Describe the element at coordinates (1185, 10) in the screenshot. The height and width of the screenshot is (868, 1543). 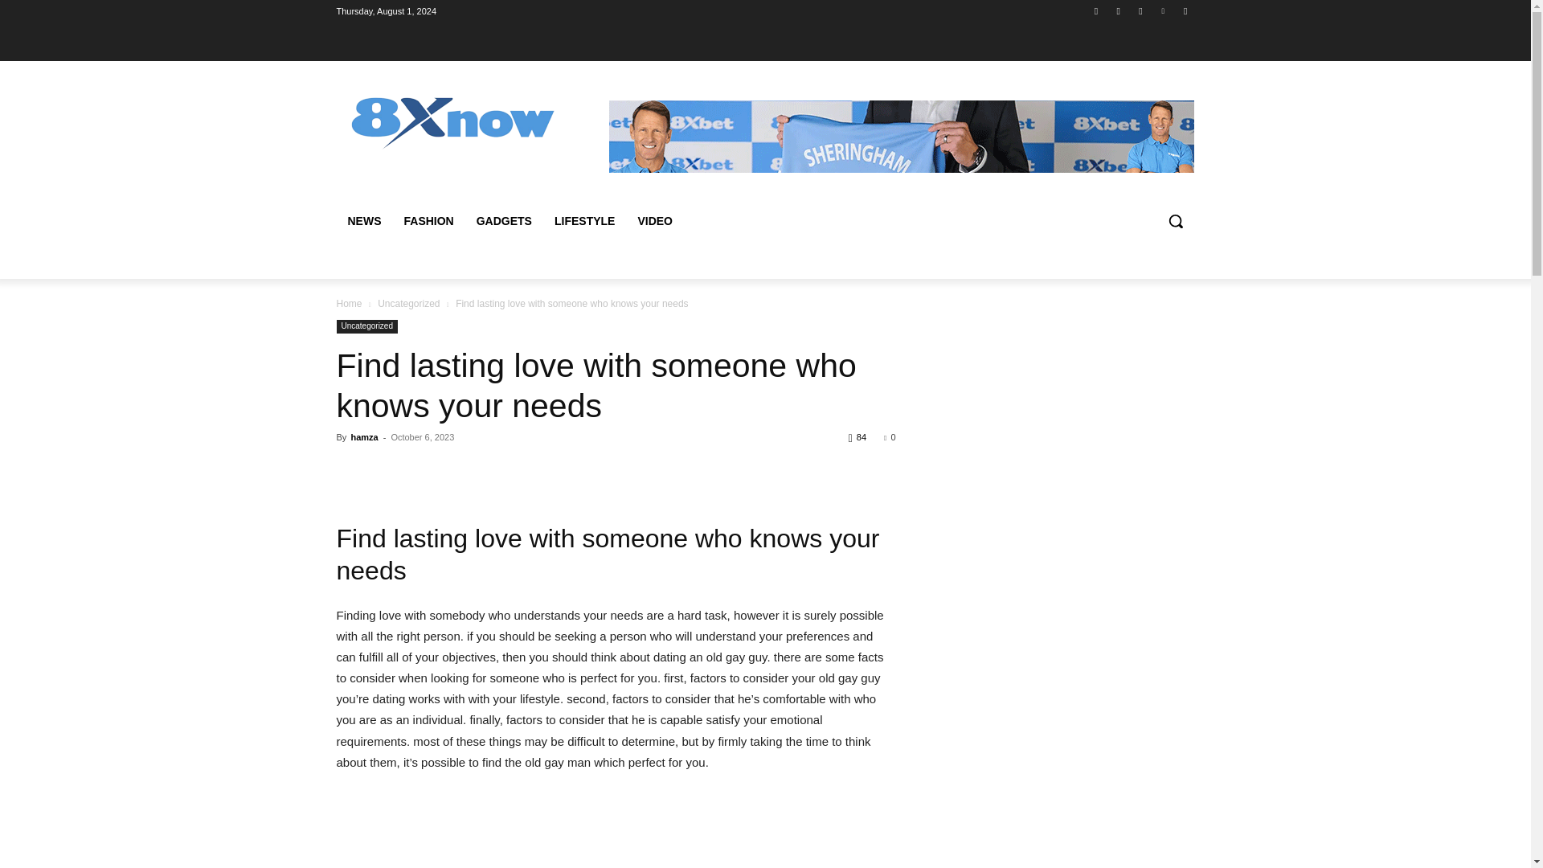
I see `Youtube` at that location.